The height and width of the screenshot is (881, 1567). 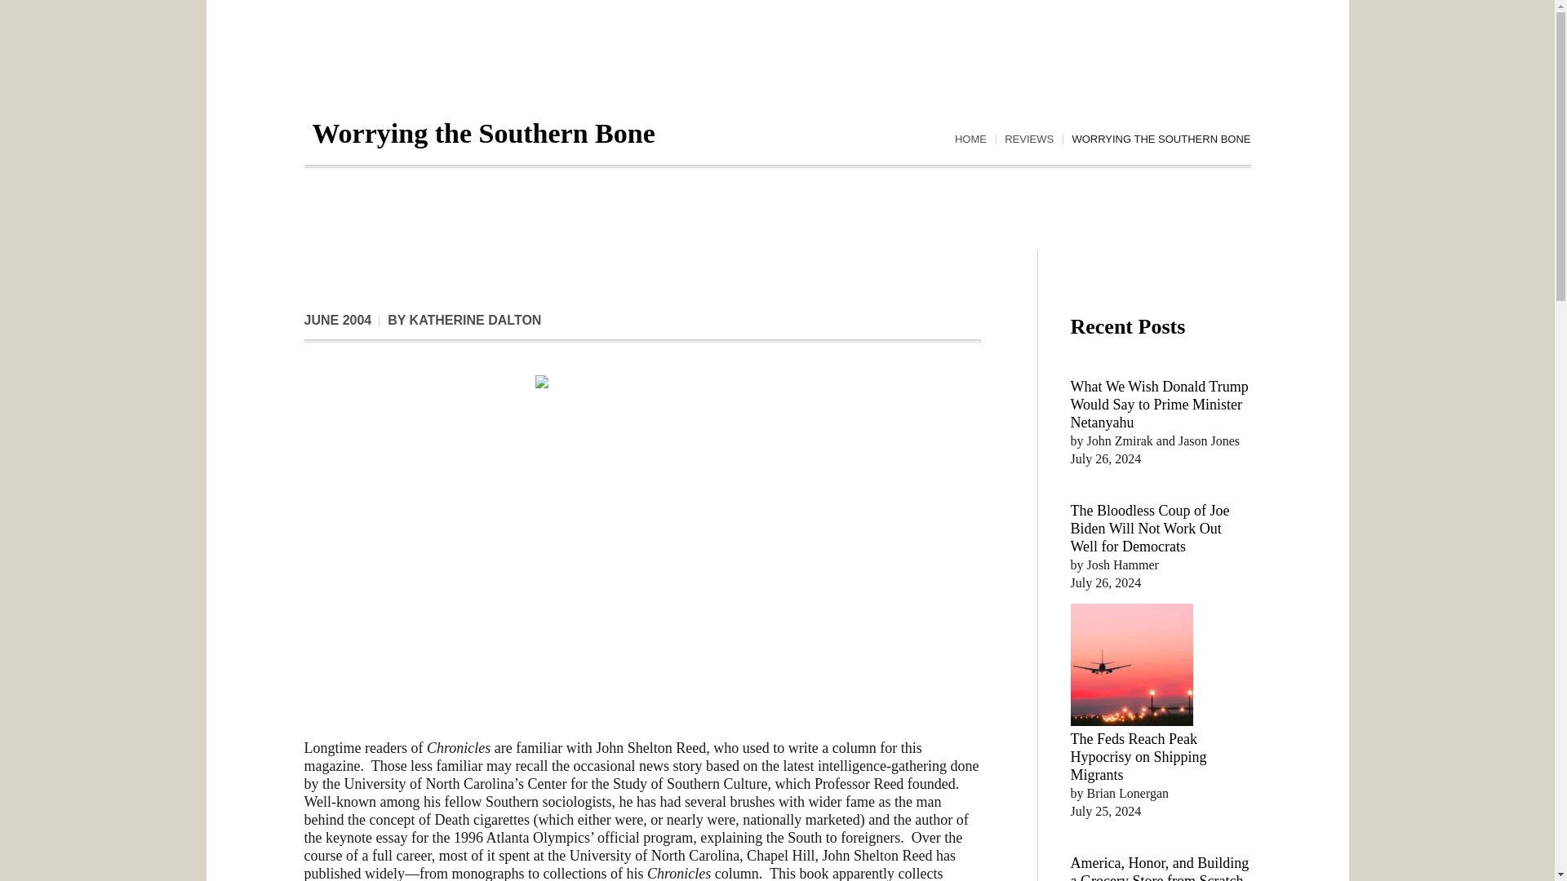 I want to click on The Feds Reach Peak Hypocrisy on Shipping Migrants, so click(x=1138, y=757).